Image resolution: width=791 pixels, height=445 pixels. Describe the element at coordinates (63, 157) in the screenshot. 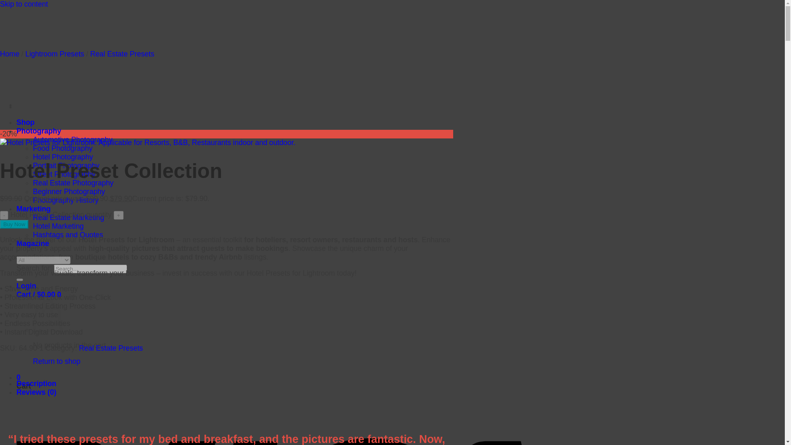

I see `Hotel Photography` at that location.